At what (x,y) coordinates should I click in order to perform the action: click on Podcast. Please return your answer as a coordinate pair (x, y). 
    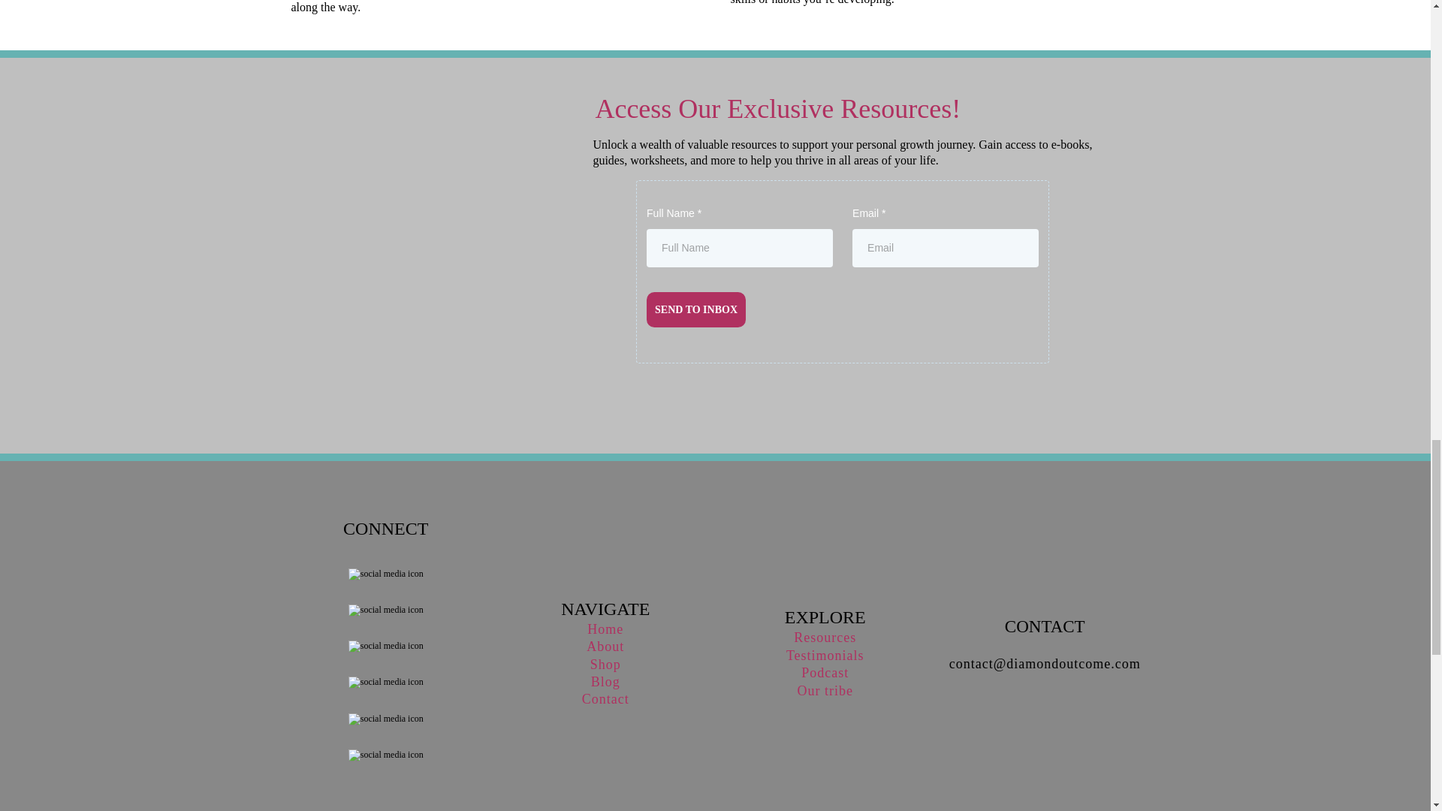
    Looking at the image, I should click on (825, 673).